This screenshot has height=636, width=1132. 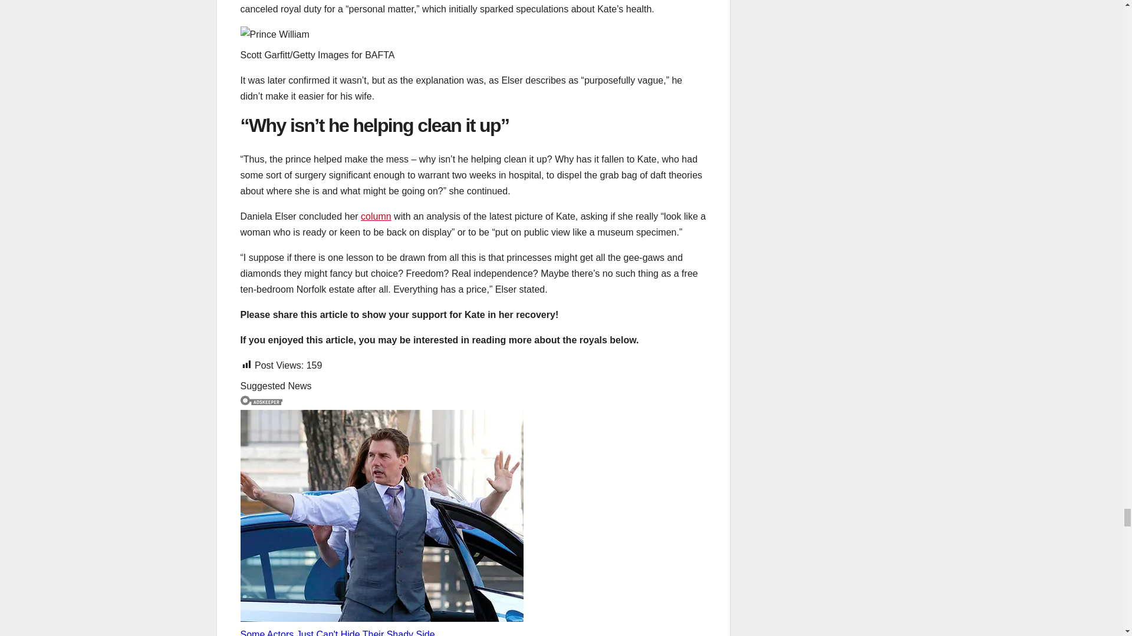 What do you see at coordinates (376, 216) in the screenshot?
I see `column` at bounding box center [376, 216].